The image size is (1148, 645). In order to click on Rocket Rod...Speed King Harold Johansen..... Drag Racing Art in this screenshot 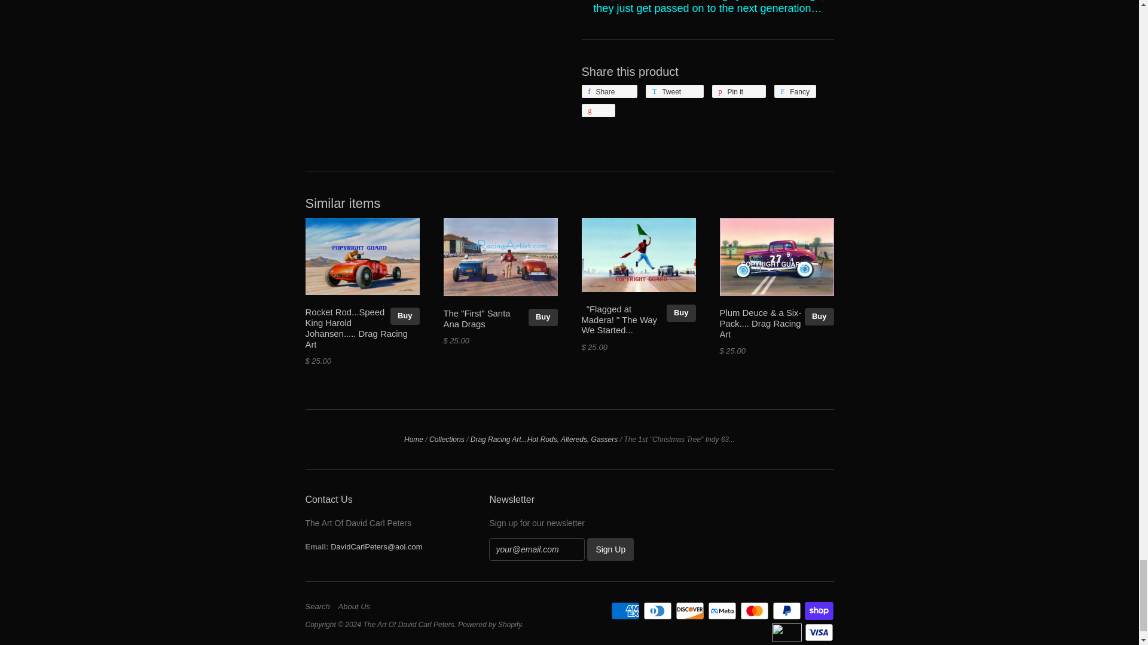, I will do `click(356, 328)`.